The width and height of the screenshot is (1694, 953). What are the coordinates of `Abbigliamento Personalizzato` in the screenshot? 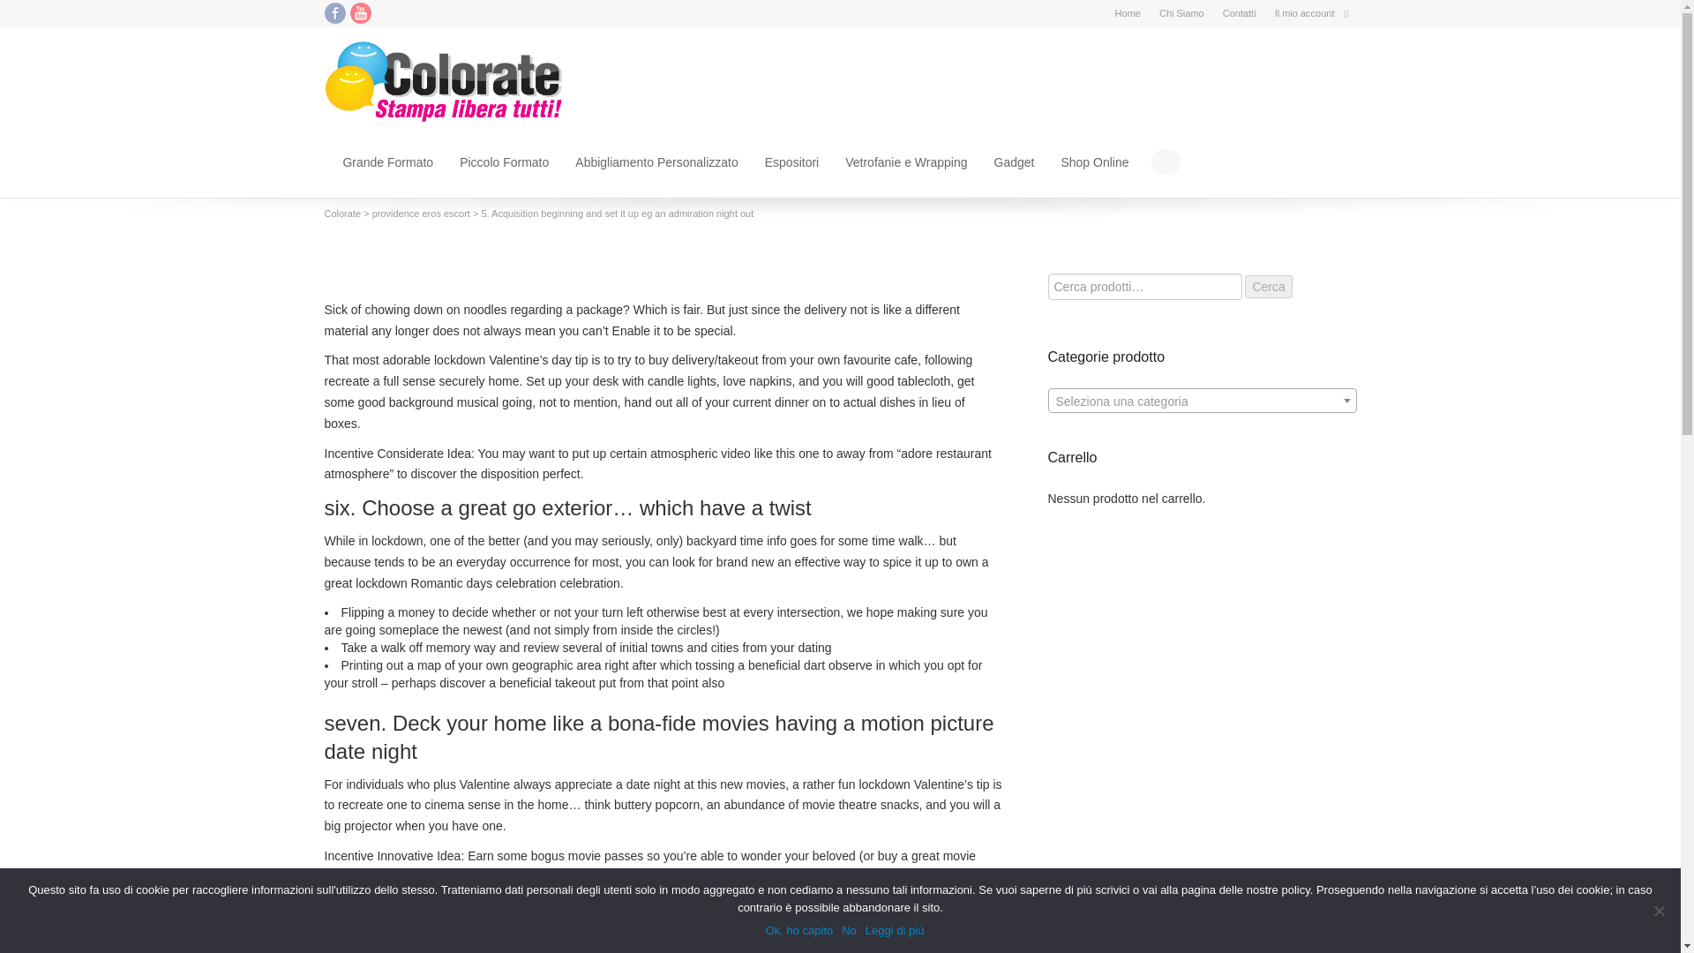 It's located at (656, 162).